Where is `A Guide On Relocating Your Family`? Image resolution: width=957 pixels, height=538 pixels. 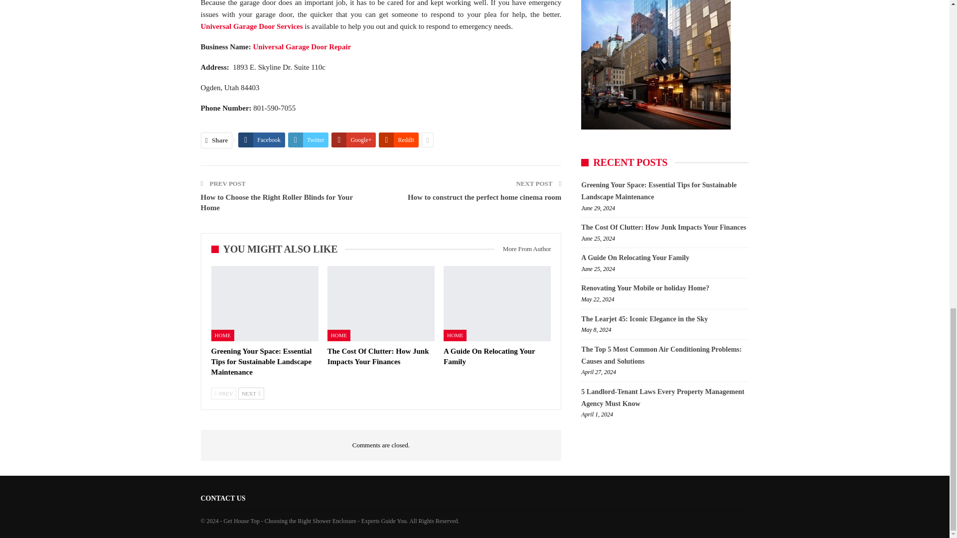
A Guide On Relocating Your Family is located at coordinates (497, 303).